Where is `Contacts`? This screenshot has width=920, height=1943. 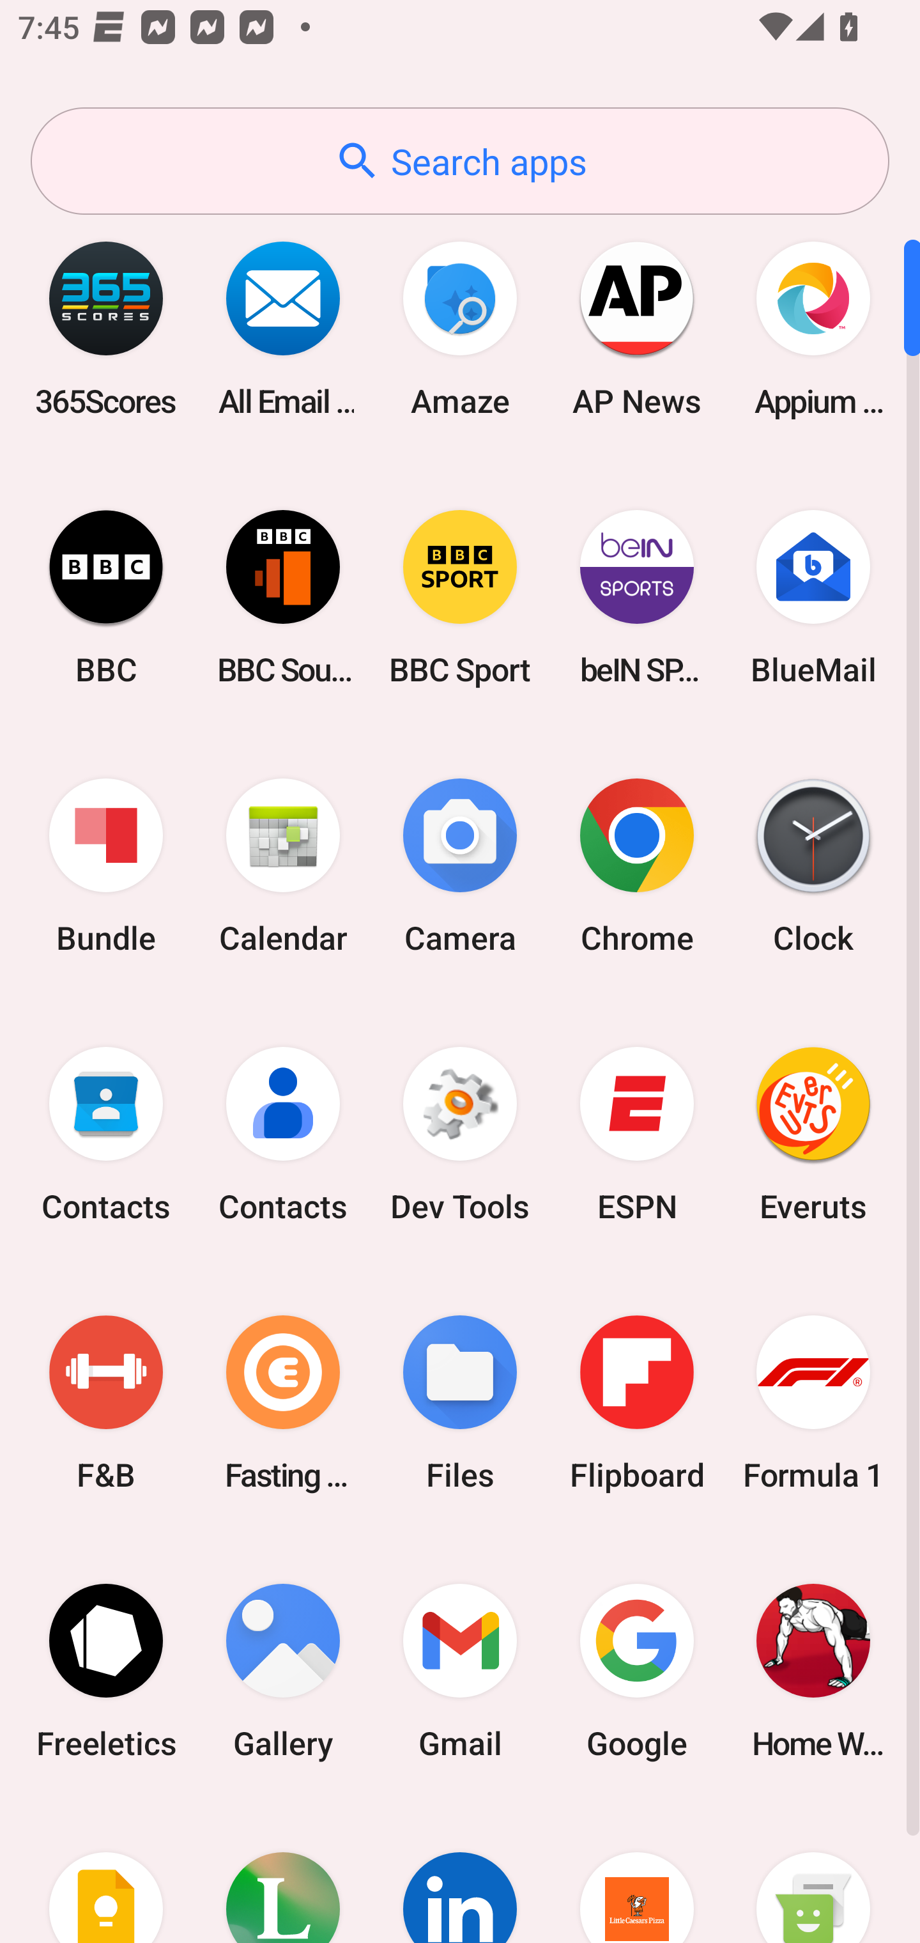
Contacts is located at coordinates (283, 1134).